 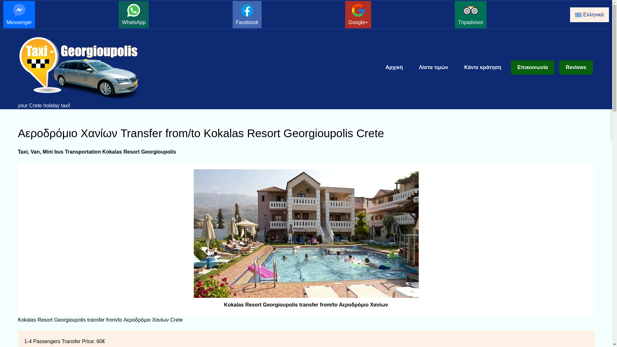 I want to click on Contact Us with Facebook, so click(x=247, y=14).